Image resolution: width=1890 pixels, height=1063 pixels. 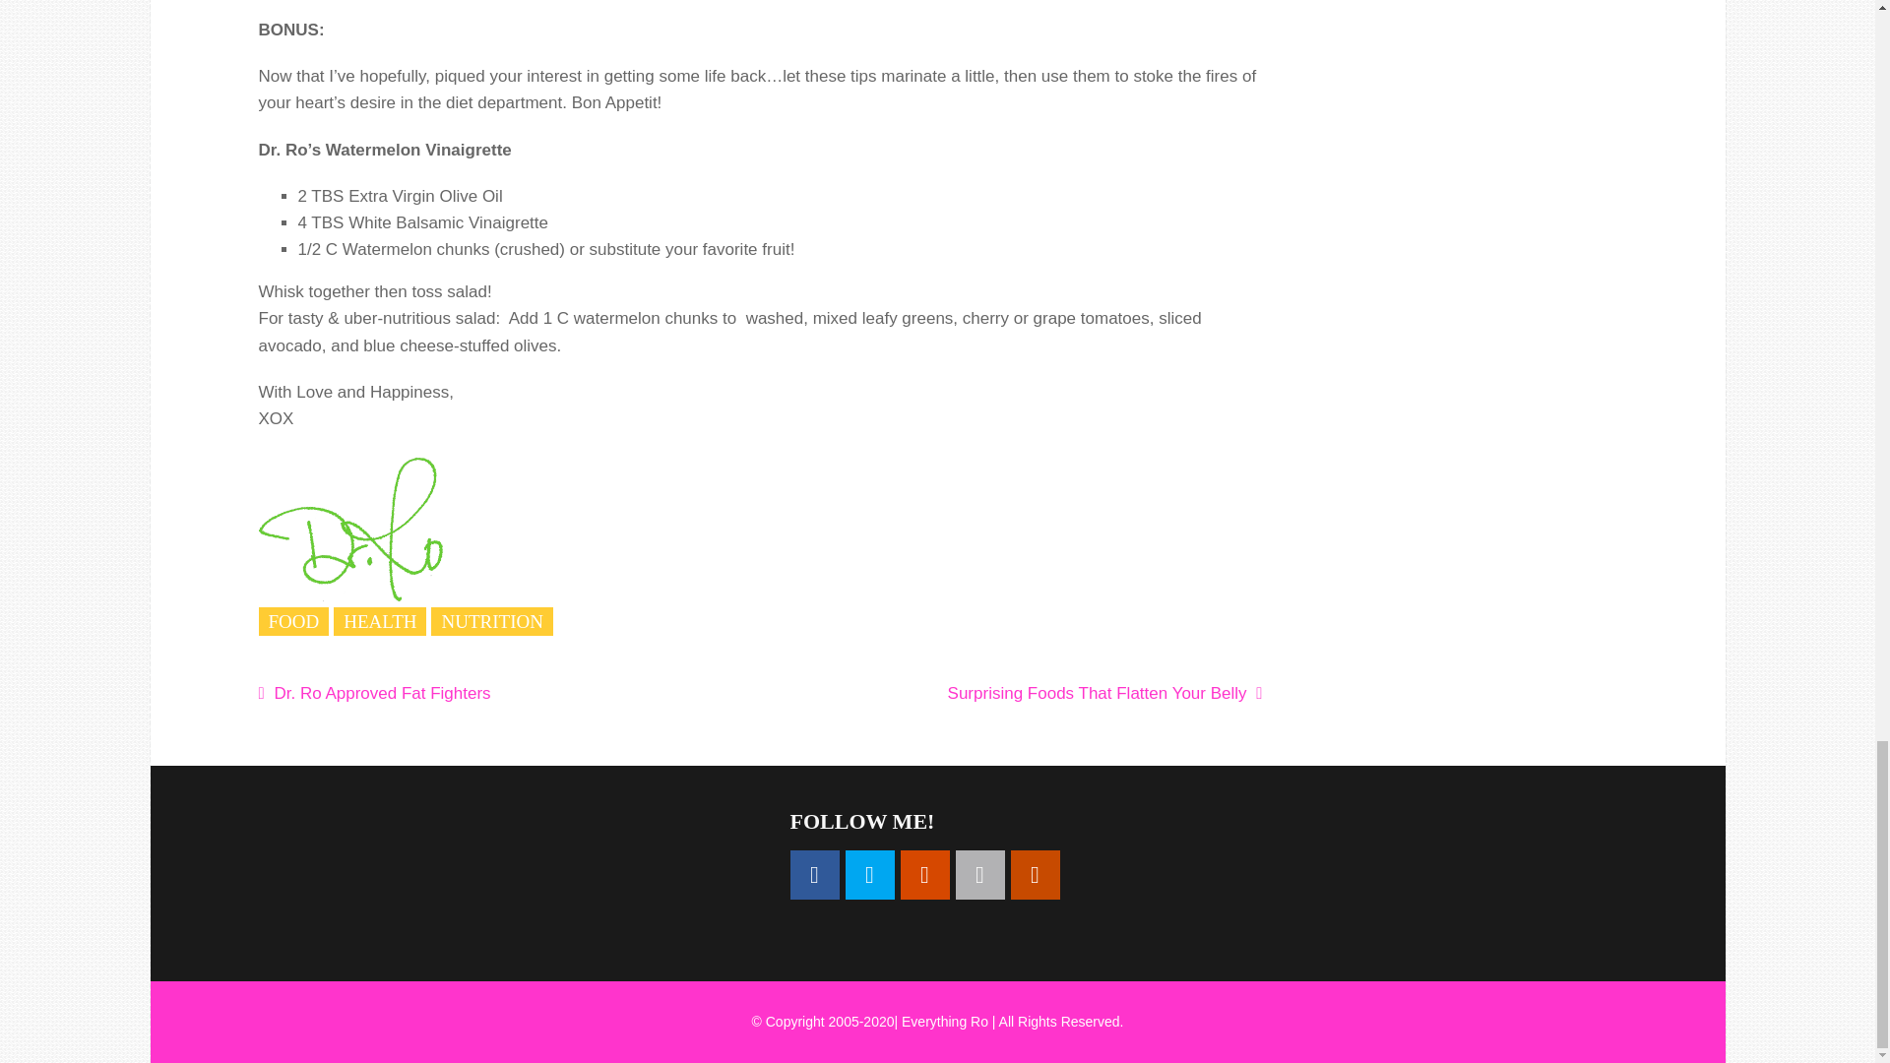 I want to click on Dr. Ro Approved Fat Fighters, so click(x=493, y=693).